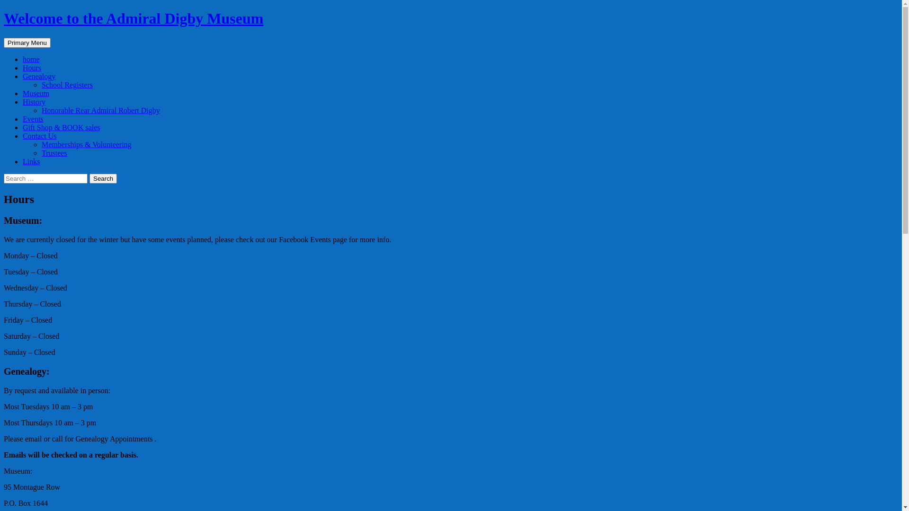 This screenshot has width=909, height=511. I want to click on home, so click(31, 60).